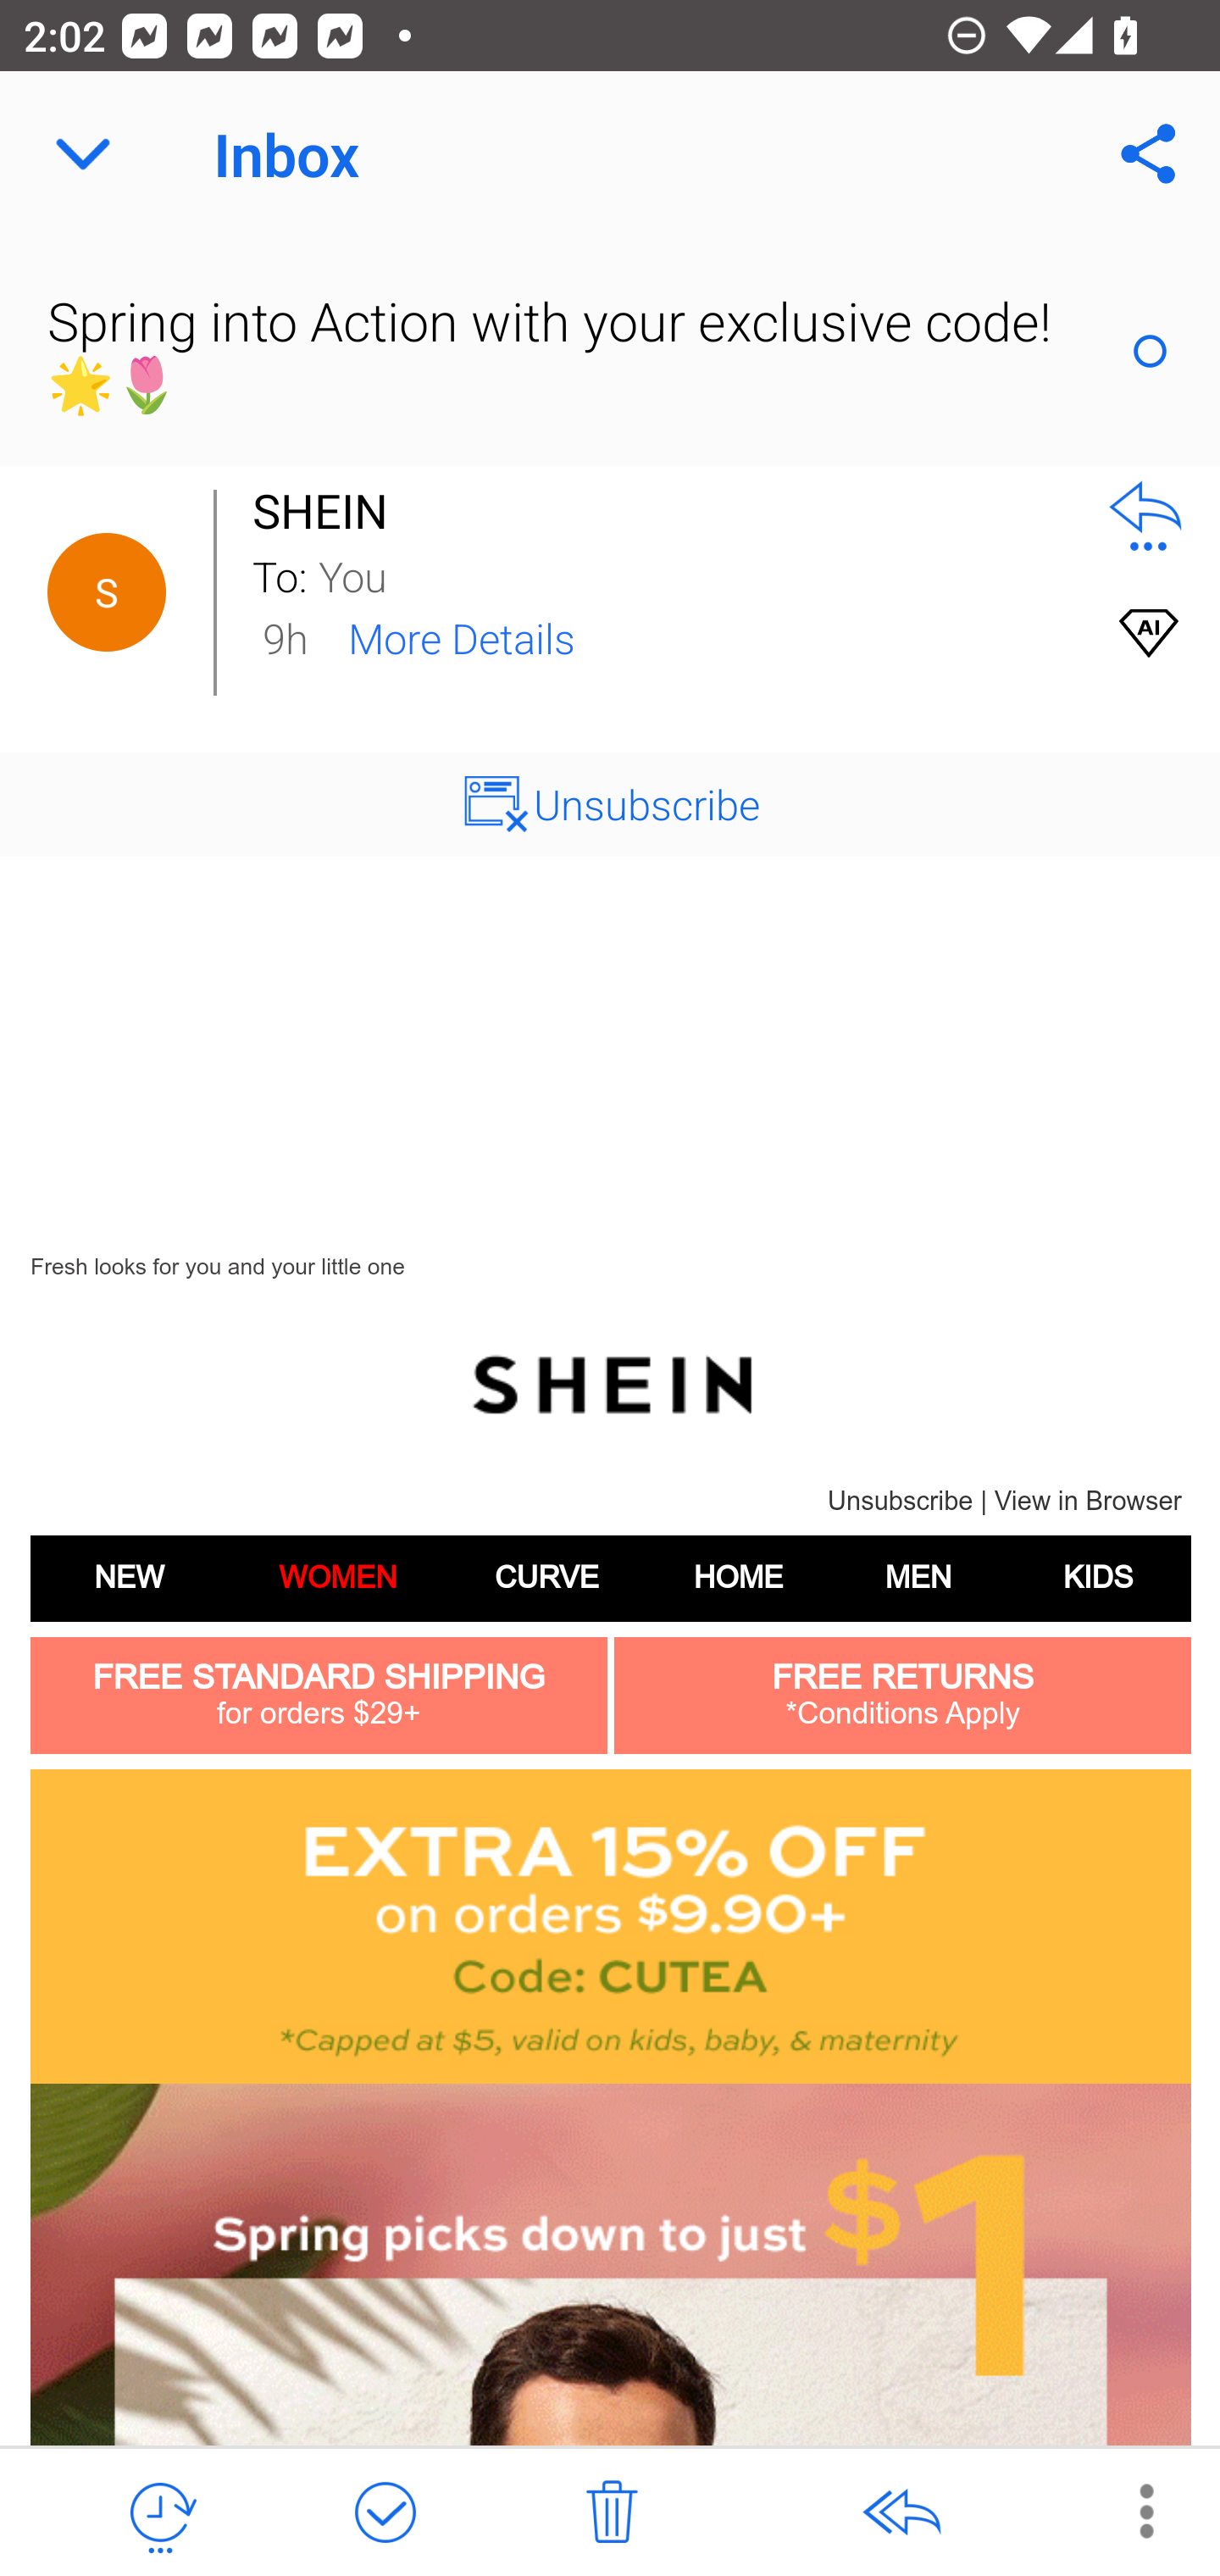 The image size is (1220, 2576). Describe the element at coordinates (160, 2513) in the screenshot. I see `Snooze` at that location.